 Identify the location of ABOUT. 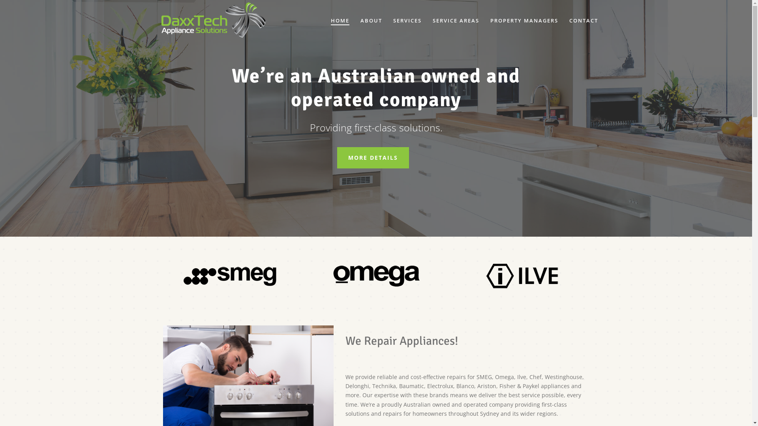
(371, 21).